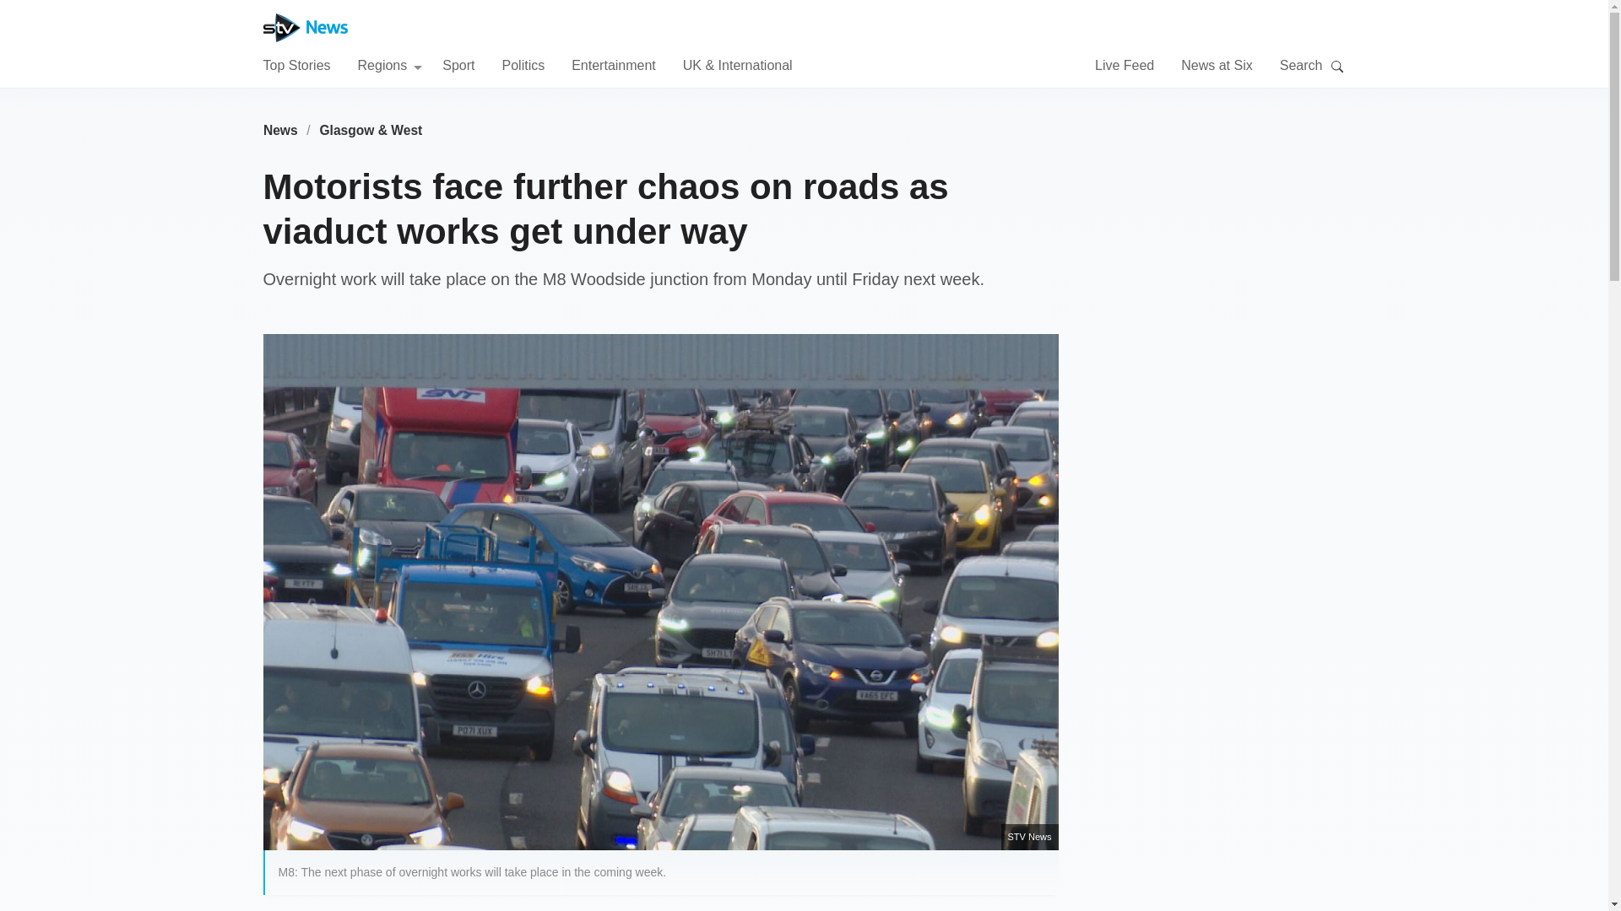  Describe the element at coordinates (1216, 64) in the screenshot. I see `News at Six` at that location.